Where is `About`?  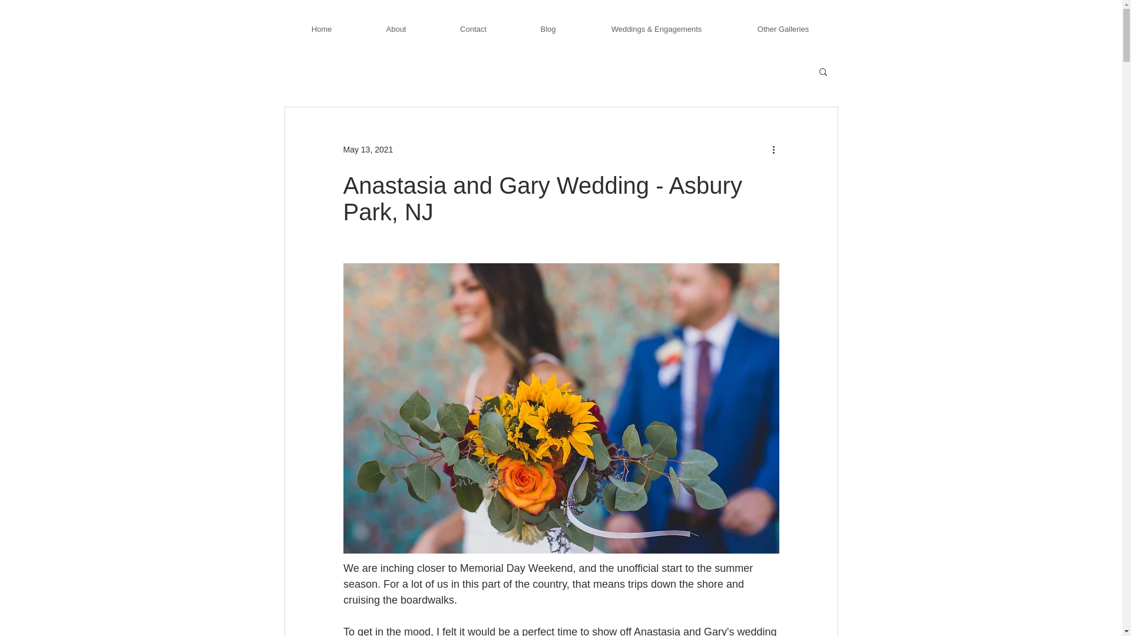
About is located at coordinates (396, 24).